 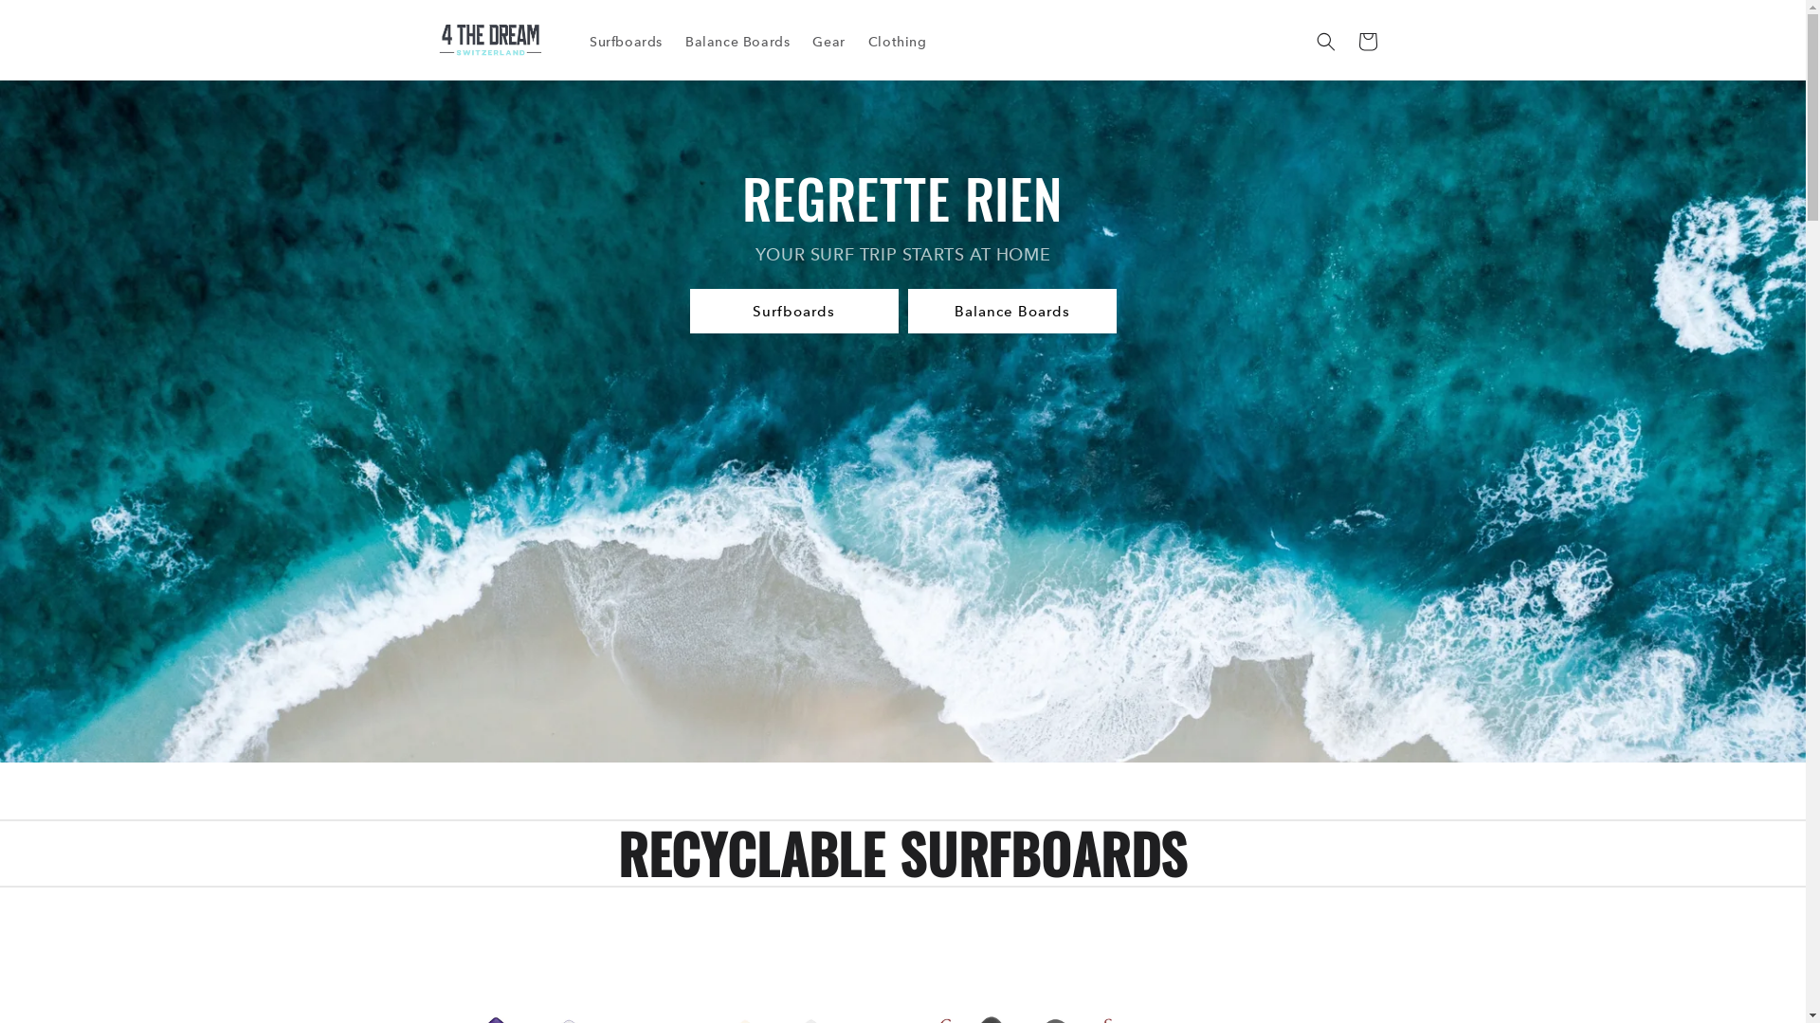 I want to click on Gear, so click(x=828, y=42).